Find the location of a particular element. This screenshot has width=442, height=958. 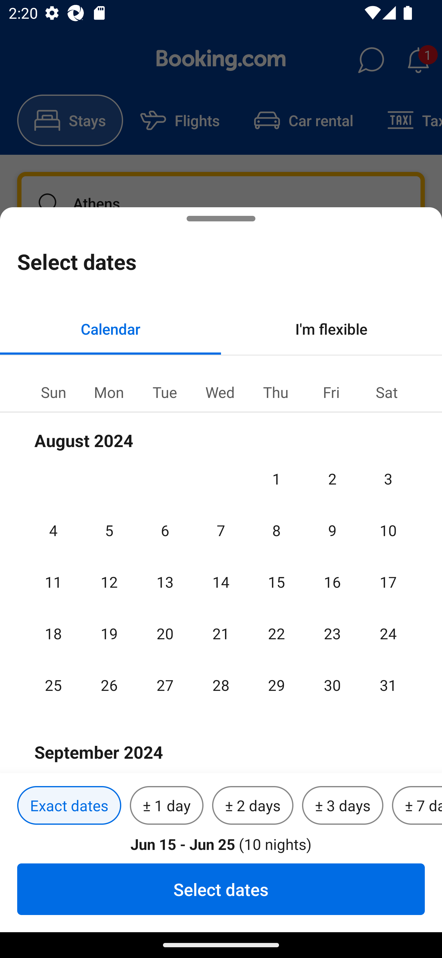

± 1 day is located at coordinates (166, 806).